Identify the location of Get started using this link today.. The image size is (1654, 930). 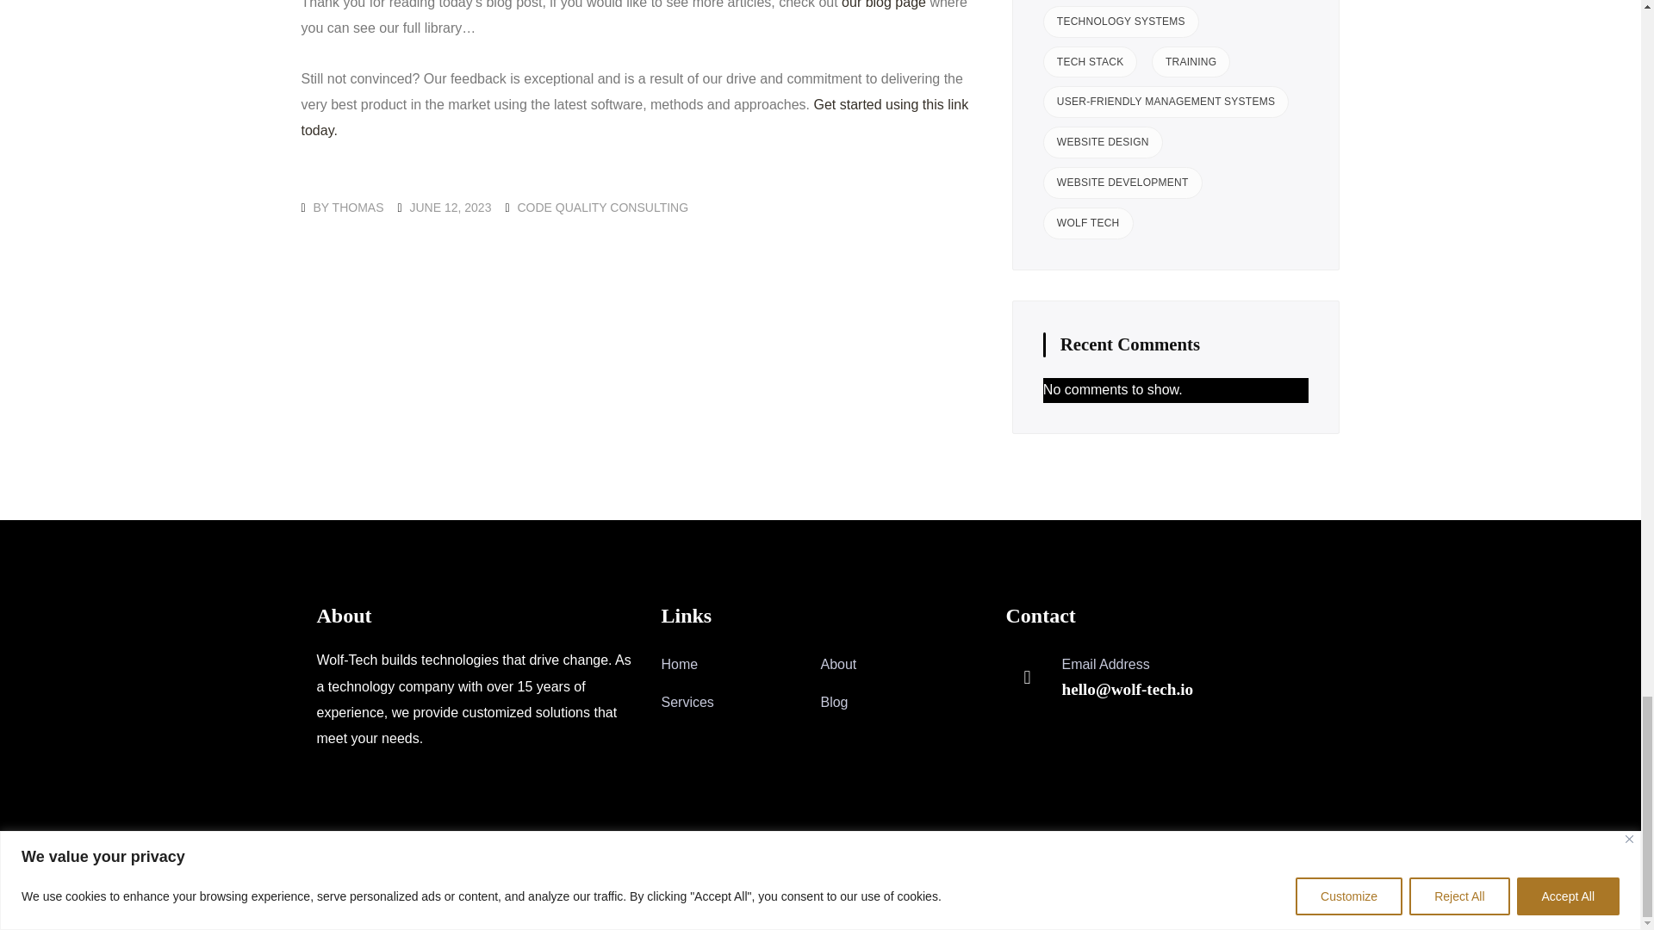
(635, 117).